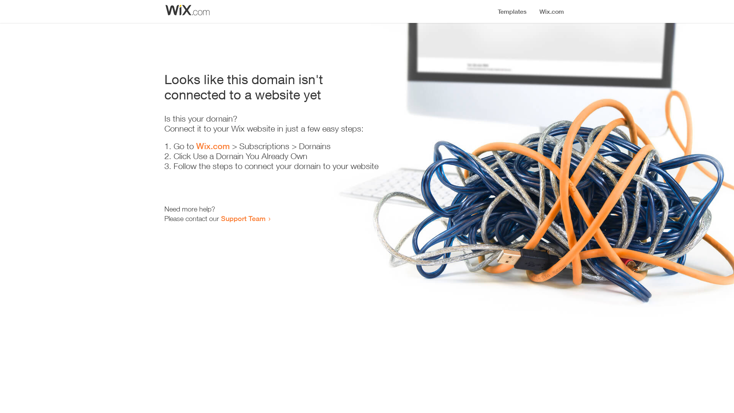 The image size is (734, 413). What do you see at coordinates (213, 146) in the screenshot?
I see `Wix.com` at bounding box center [213, 146].